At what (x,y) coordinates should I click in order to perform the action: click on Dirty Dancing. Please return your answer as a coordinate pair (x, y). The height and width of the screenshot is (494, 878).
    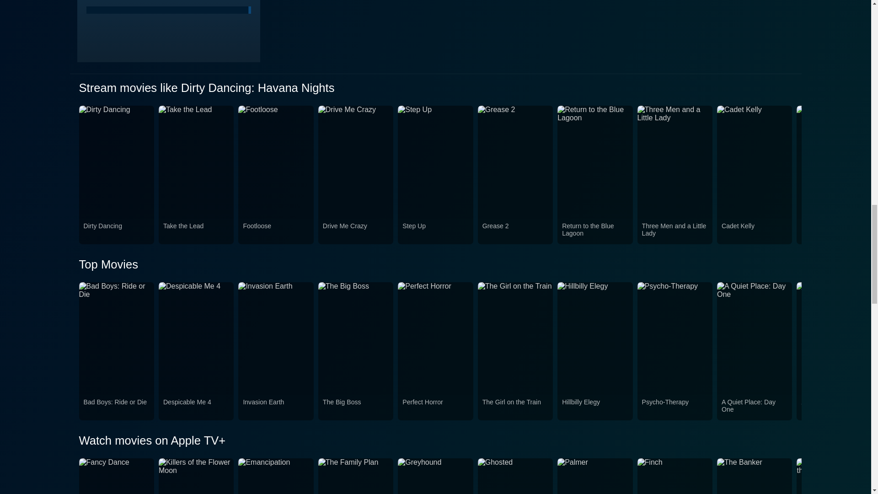
    Looking at the image, I should click on (116, 231).